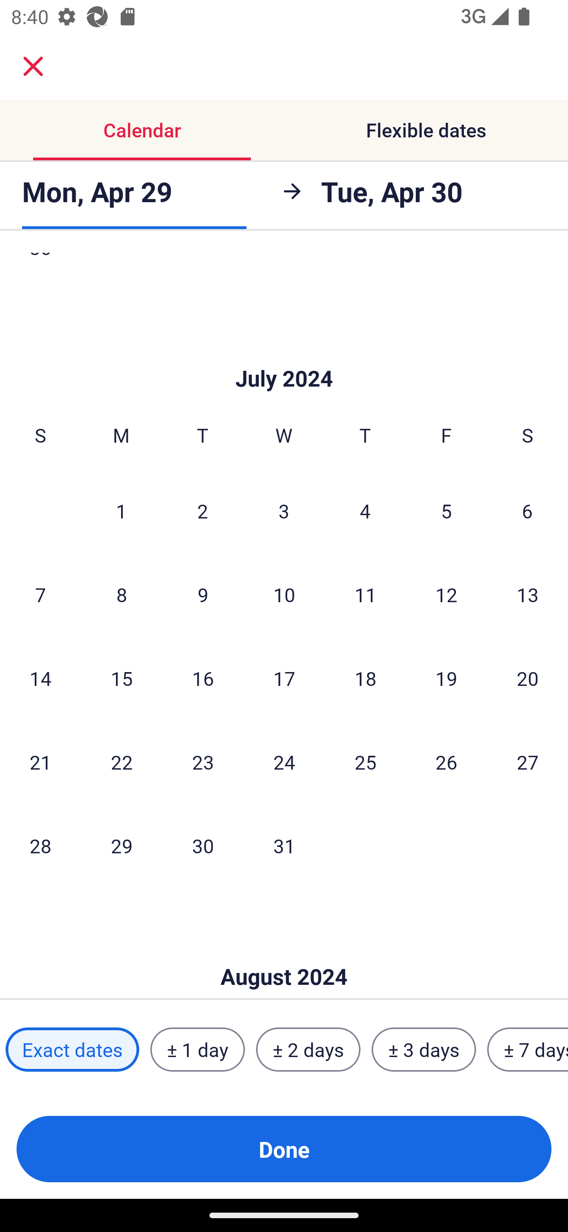 Image resolution: width=568 pixels, height=1232 pixels. What do you see at coordinates (40, 678) in the screenshot?
I see `14 Sunday, July 14, 2024` at bounding box center [40, 678].